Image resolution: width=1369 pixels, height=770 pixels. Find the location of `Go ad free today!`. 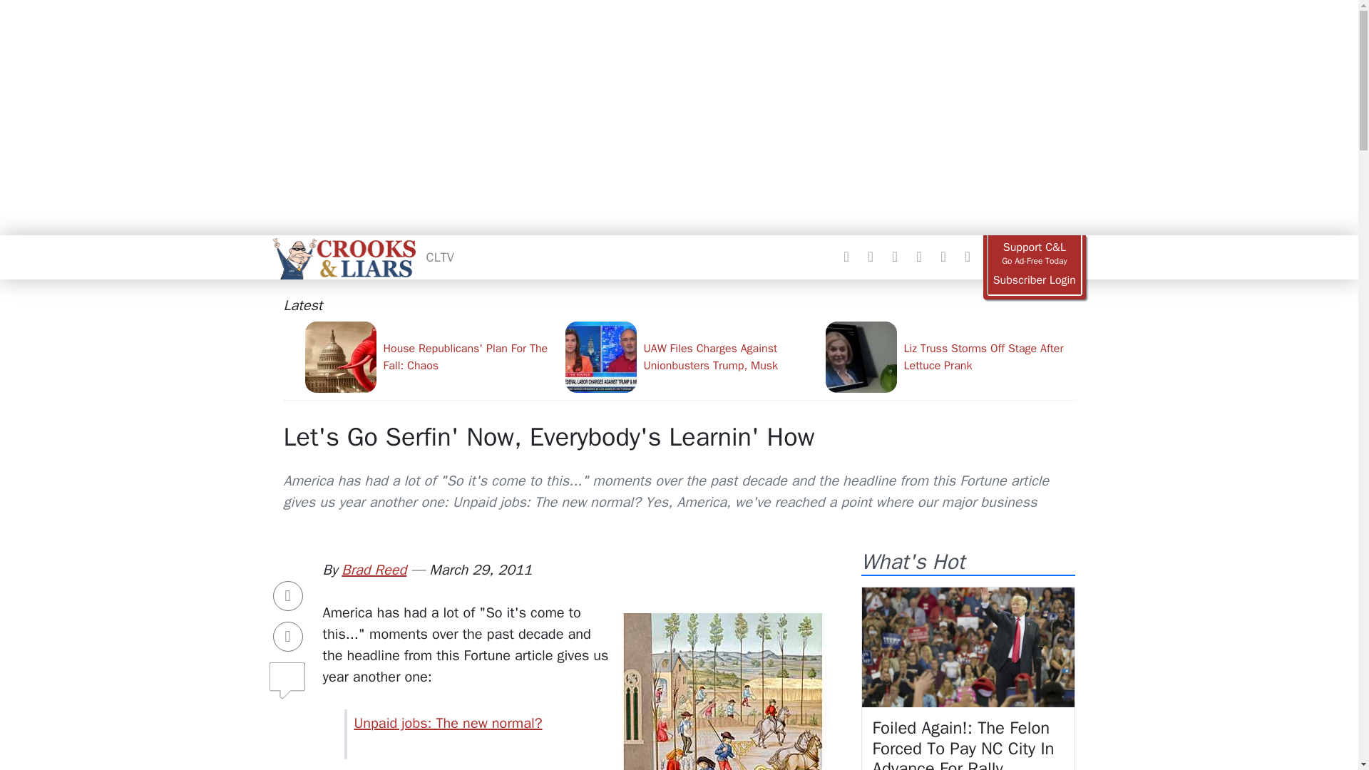

Go ad free today! is located at coordinates (1034, 254).